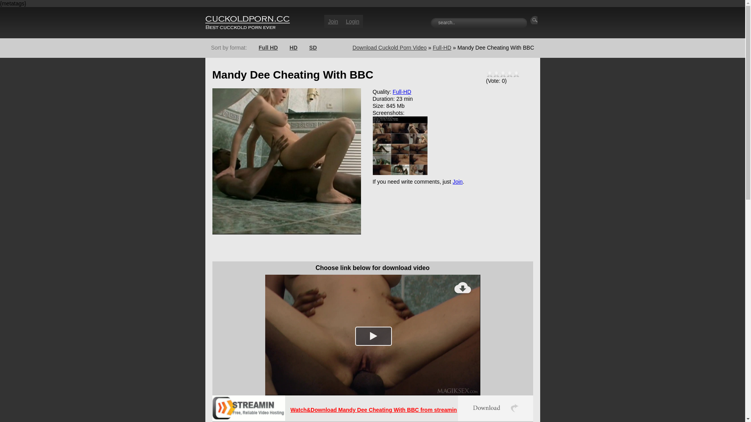  Describe the element at coordinates (509, 74) in the screenshot. I see `4` at that location.